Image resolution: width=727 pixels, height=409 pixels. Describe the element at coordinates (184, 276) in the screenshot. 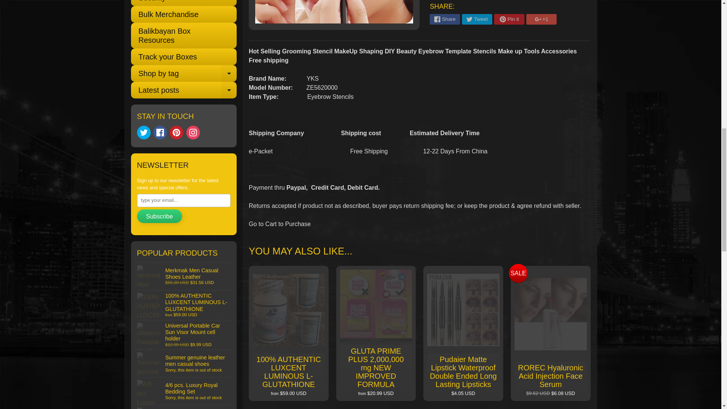

I see `Merkmak  Men Casual Shoes Leather` at that location.